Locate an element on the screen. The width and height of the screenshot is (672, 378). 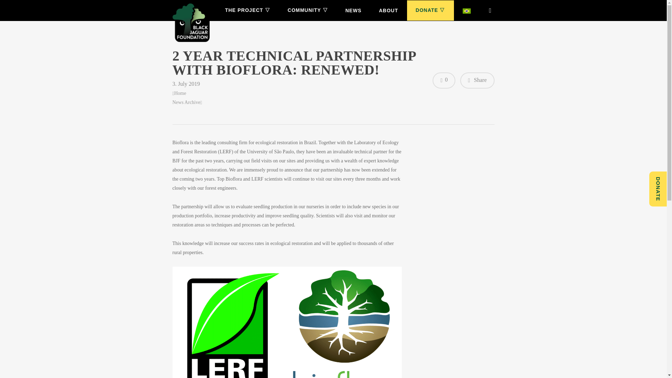
Love this is located at coordinates (444, 80).